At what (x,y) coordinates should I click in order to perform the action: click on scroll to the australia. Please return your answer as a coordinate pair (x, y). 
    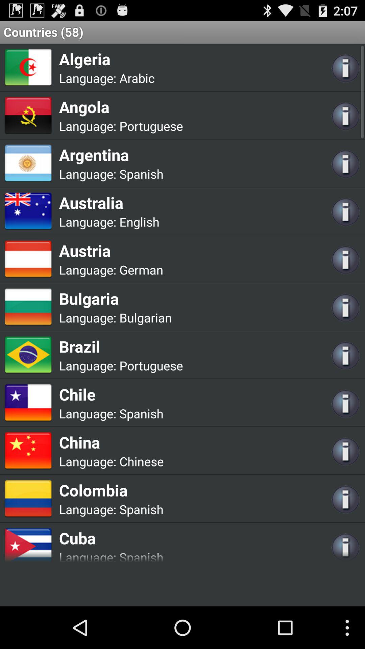
    Looking at the image, I should click on (109, 202).